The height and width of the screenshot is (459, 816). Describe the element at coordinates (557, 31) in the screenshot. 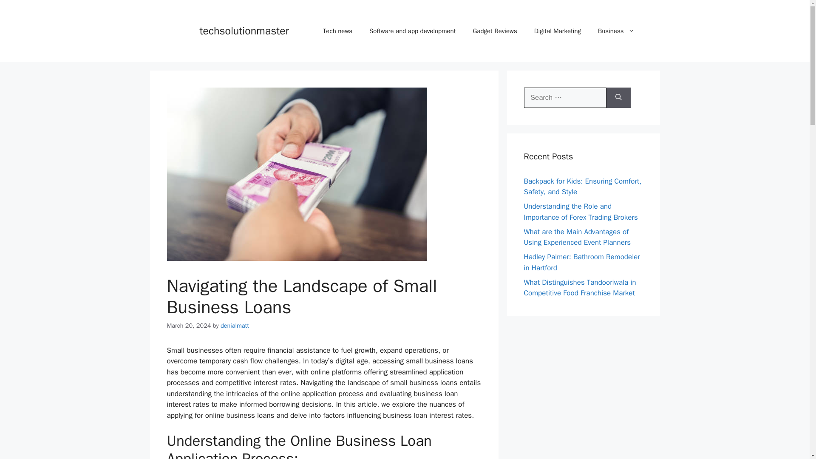

I see `Digital Marketing` at that location.